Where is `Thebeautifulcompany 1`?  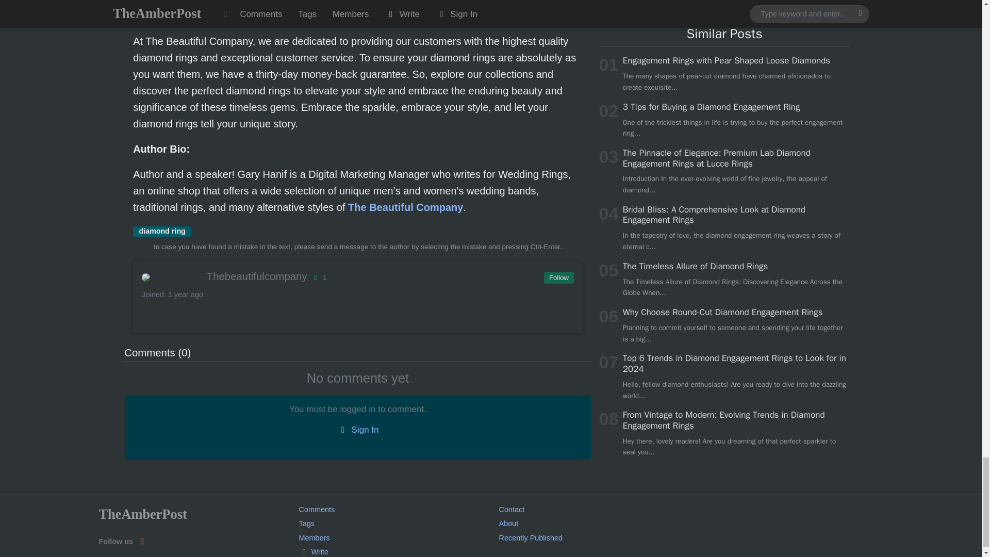
Thebeautifulcompany 1 is located at coordinates (357, 276).